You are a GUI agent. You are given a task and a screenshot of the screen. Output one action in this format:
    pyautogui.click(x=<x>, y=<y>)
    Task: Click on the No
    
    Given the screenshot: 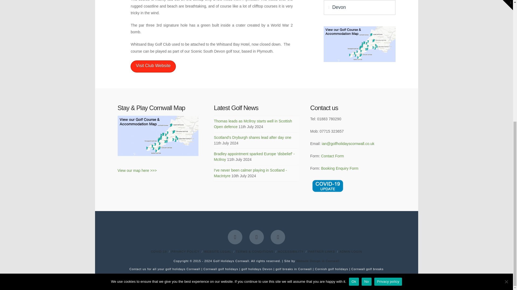 What is the action you would take?
    pyautogui.click(x=506, y=74)
    